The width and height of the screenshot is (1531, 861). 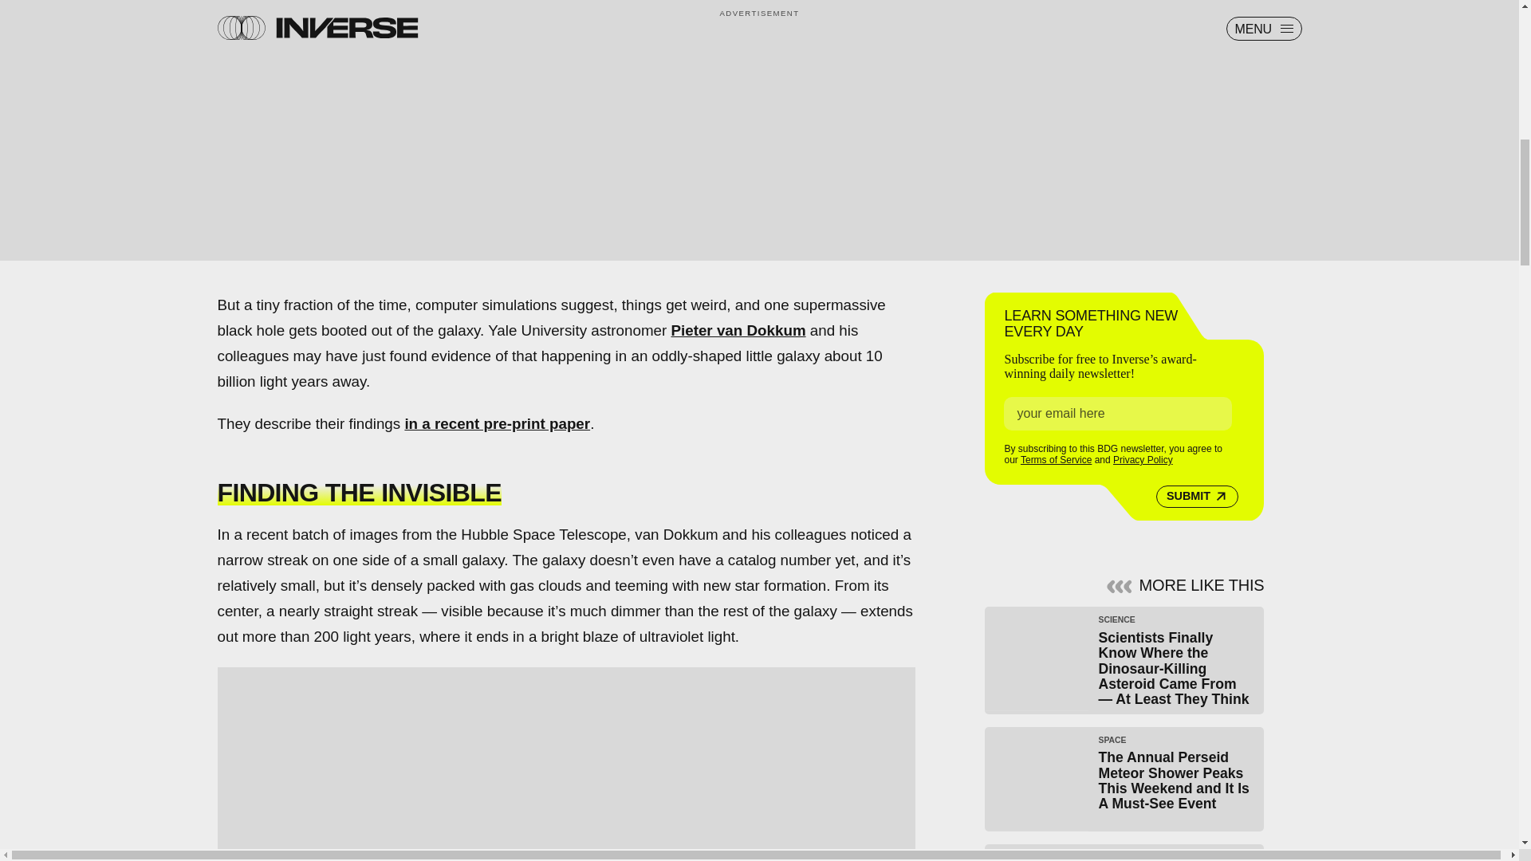 I want to click on Pieter van Dokkum, so click(x=737, y=330).